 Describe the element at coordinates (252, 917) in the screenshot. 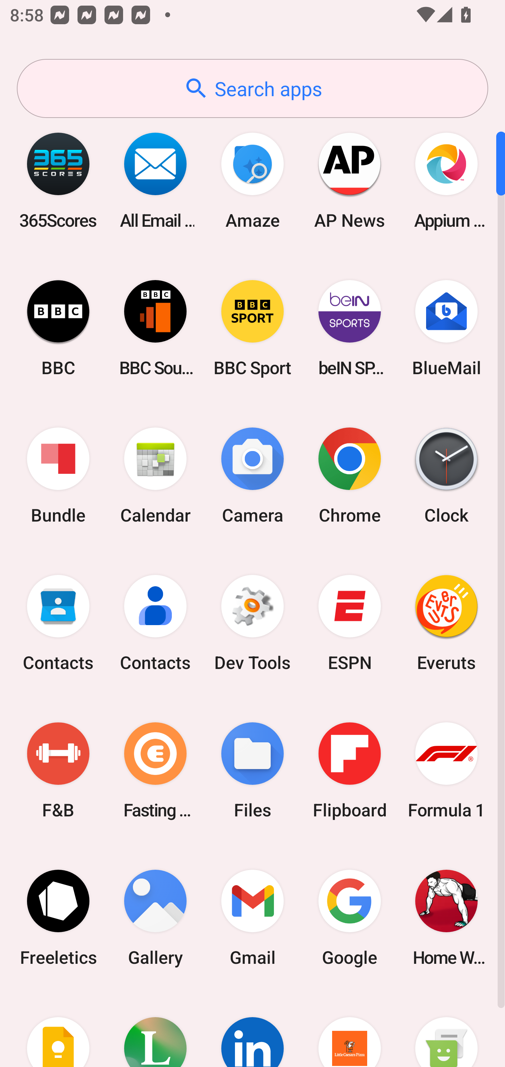

I see `Gmail` at that location.